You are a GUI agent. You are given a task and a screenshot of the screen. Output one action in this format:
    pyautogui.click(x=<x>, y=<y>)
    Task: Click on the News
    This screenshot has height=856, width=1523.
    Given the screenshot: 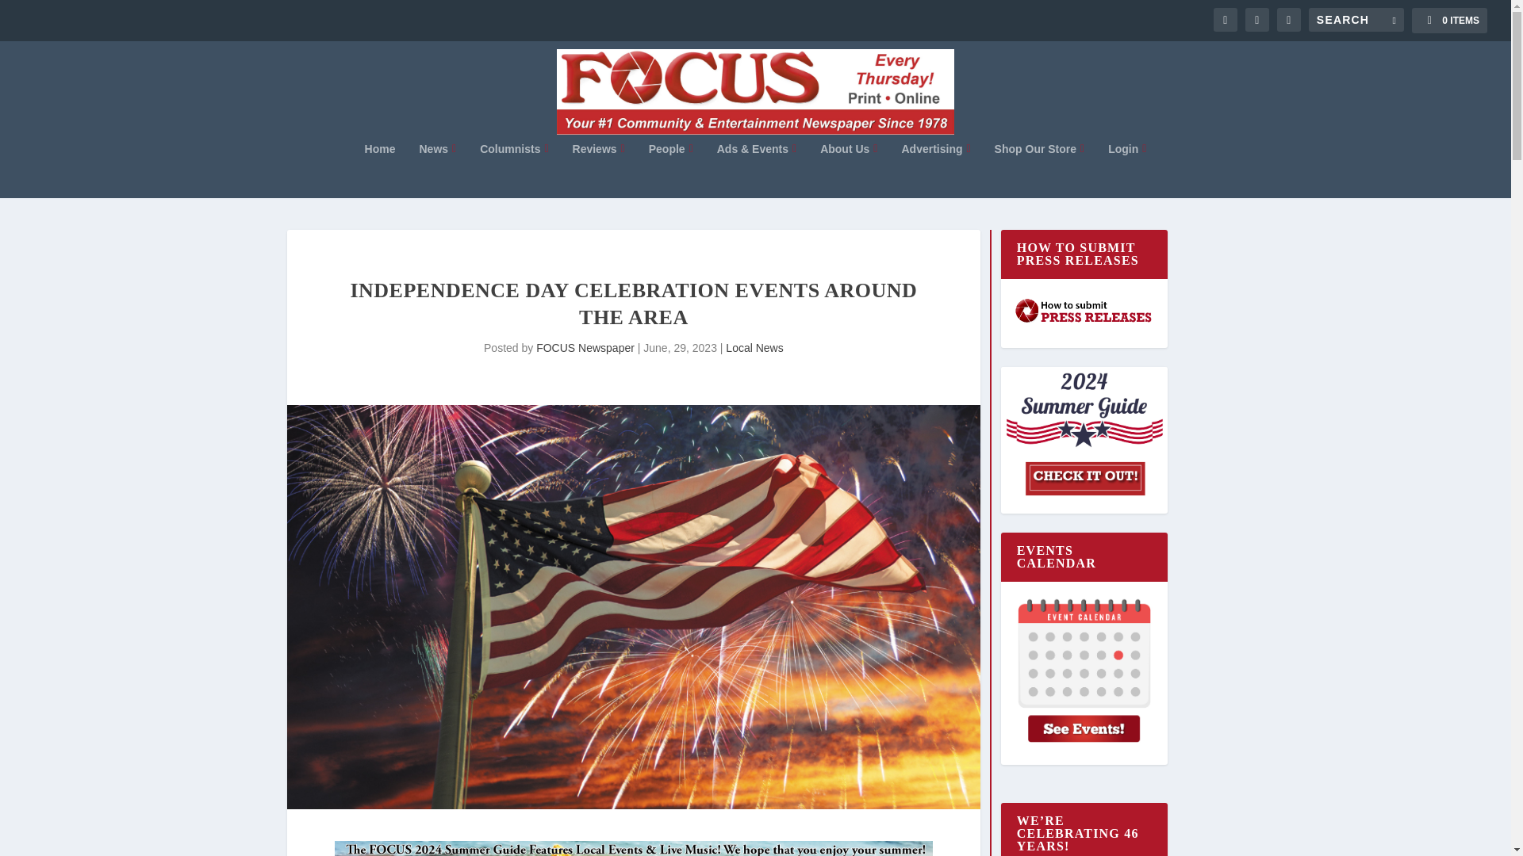 What is the action you would take?
    pyautogui.click(x=437, y=170)
    